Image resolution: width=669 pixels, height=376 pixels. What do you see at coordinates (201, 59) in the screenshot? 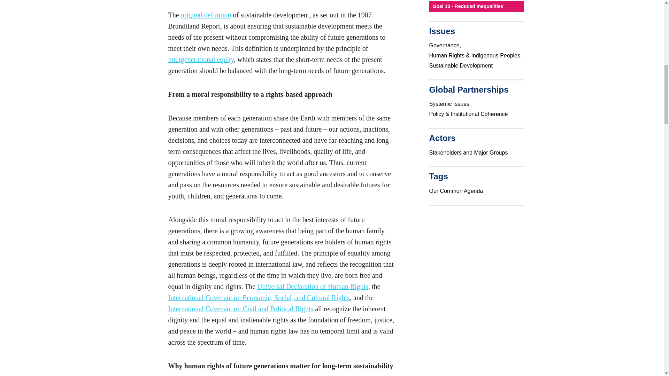
I see `intergenerational equity` at bounding box center [201, 59].